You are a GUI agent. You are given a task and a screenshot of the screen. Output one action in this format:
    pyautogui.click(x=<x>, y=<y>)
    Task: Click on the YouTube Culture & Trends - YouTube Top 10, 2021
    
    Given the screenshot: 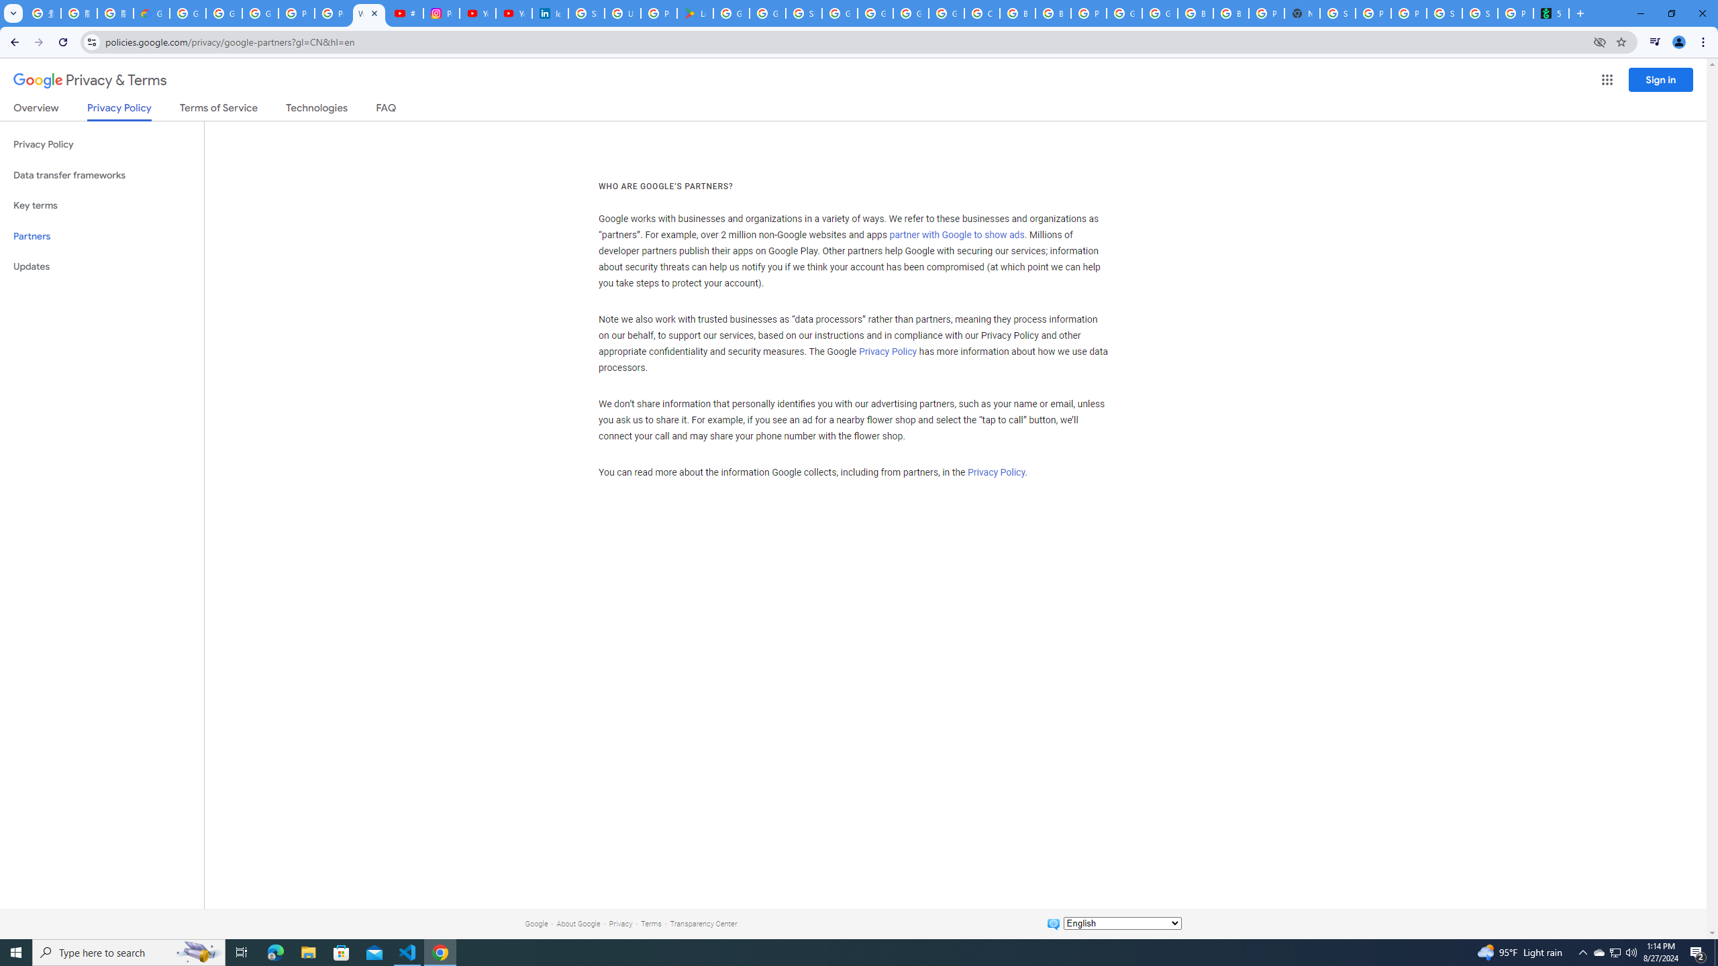 What is the action you would take?
    pyautogui.click(x=513, y=13)
    